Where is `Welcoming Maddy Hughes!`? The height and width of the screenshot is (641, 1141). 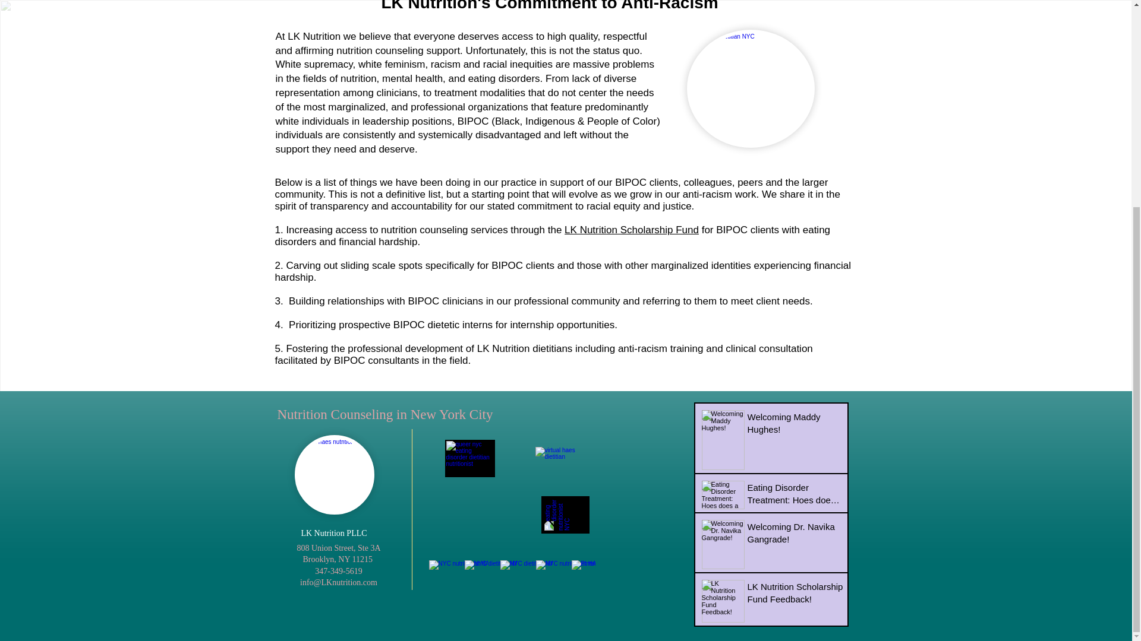
Welcoming Maddy Hughes! is located at coordinates (795, 425).